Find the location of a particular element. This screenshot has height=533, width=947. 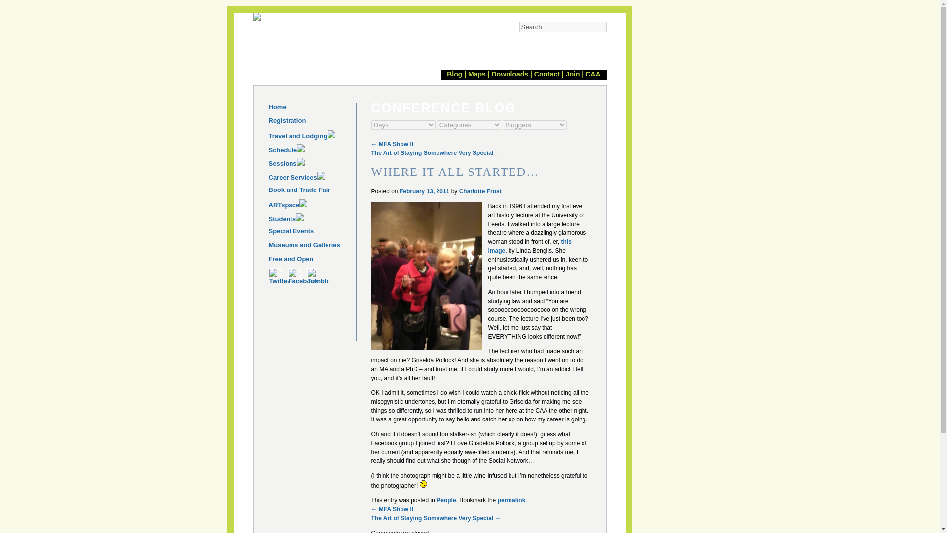

Search is located at coordinates (562, 27).